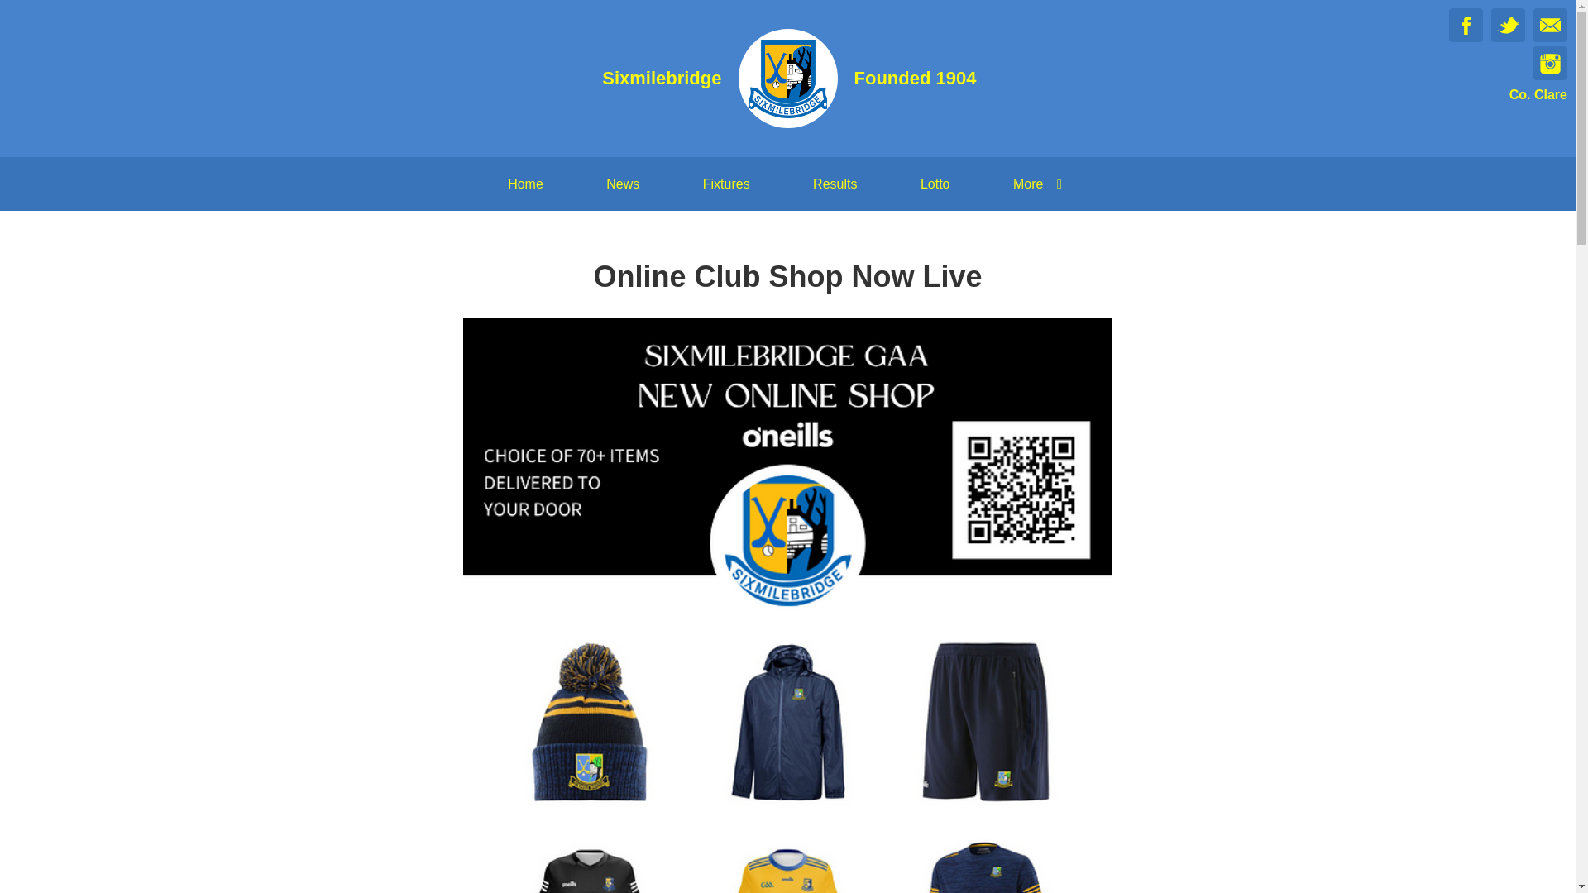  What do you see at coordinates (1466, 25) in the screenshot?
I see `Facebook` at bounding box center [1466, 25].